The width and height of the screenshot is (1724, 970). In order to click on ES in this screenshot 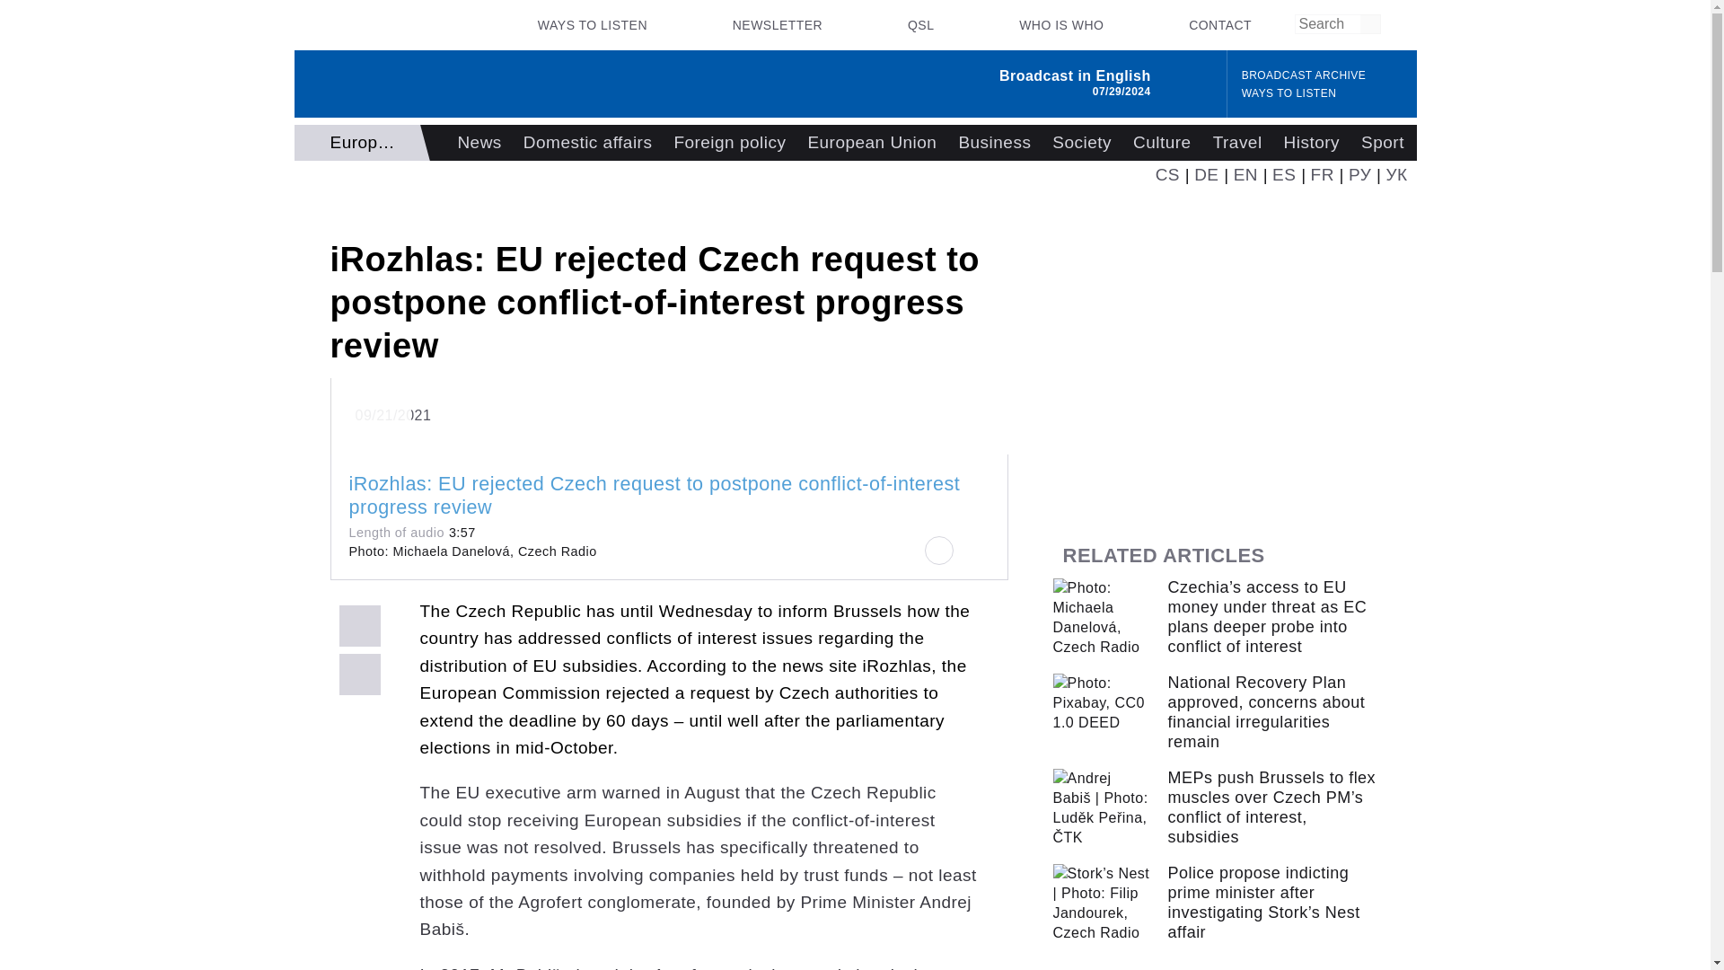, I will do `click(1284, 174)`.